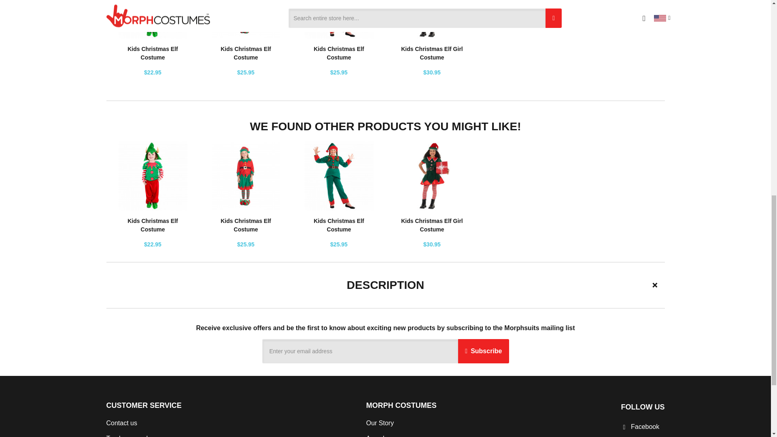  I want to click on Kids Christmas Elf Girl Costume, so click(431, 53).